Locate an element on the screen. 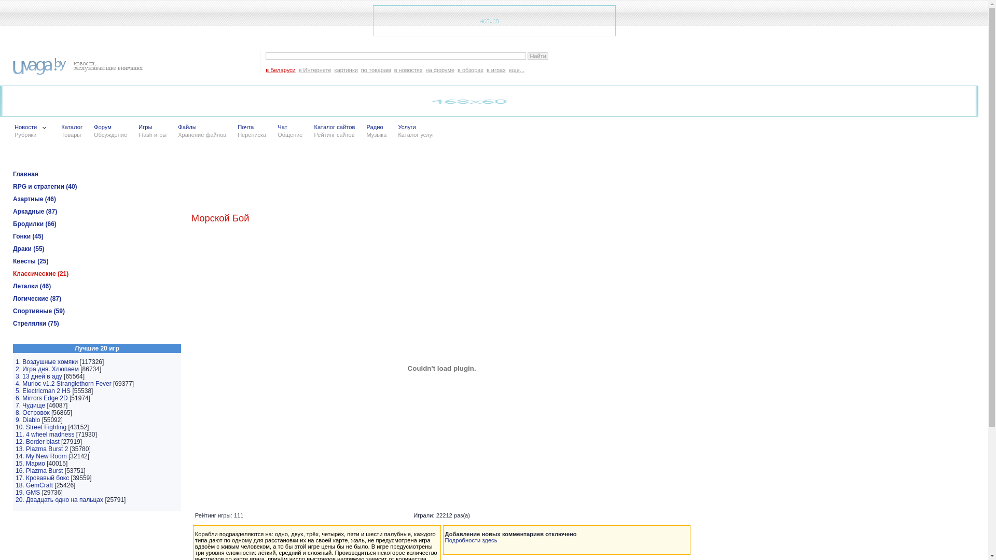 The width and height of the screenshot is (996, 560). 9. Diablo is located at coordinates (28, 420).